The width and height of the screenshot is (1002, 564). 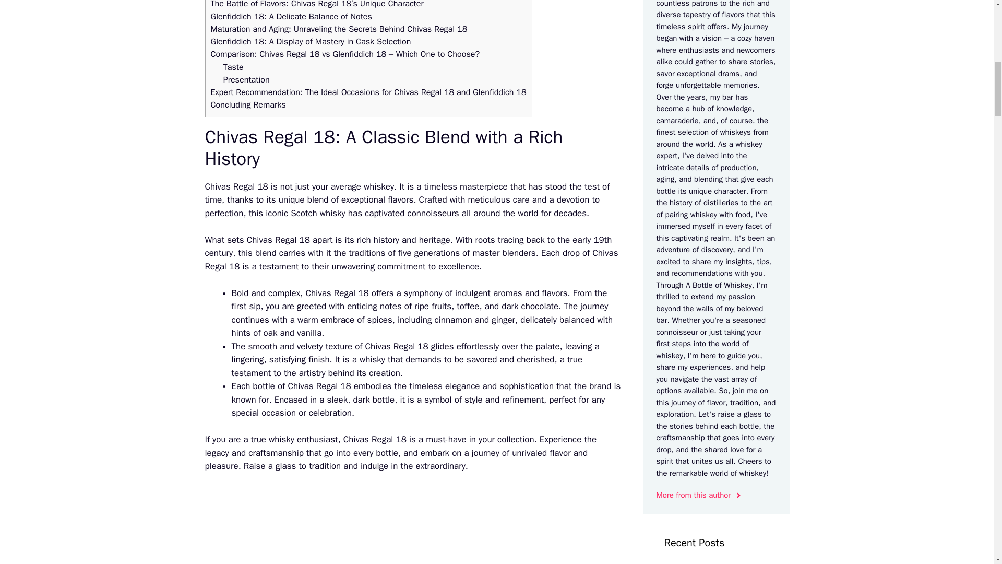 I want to click on More from this author, so click(x=699, y=495).